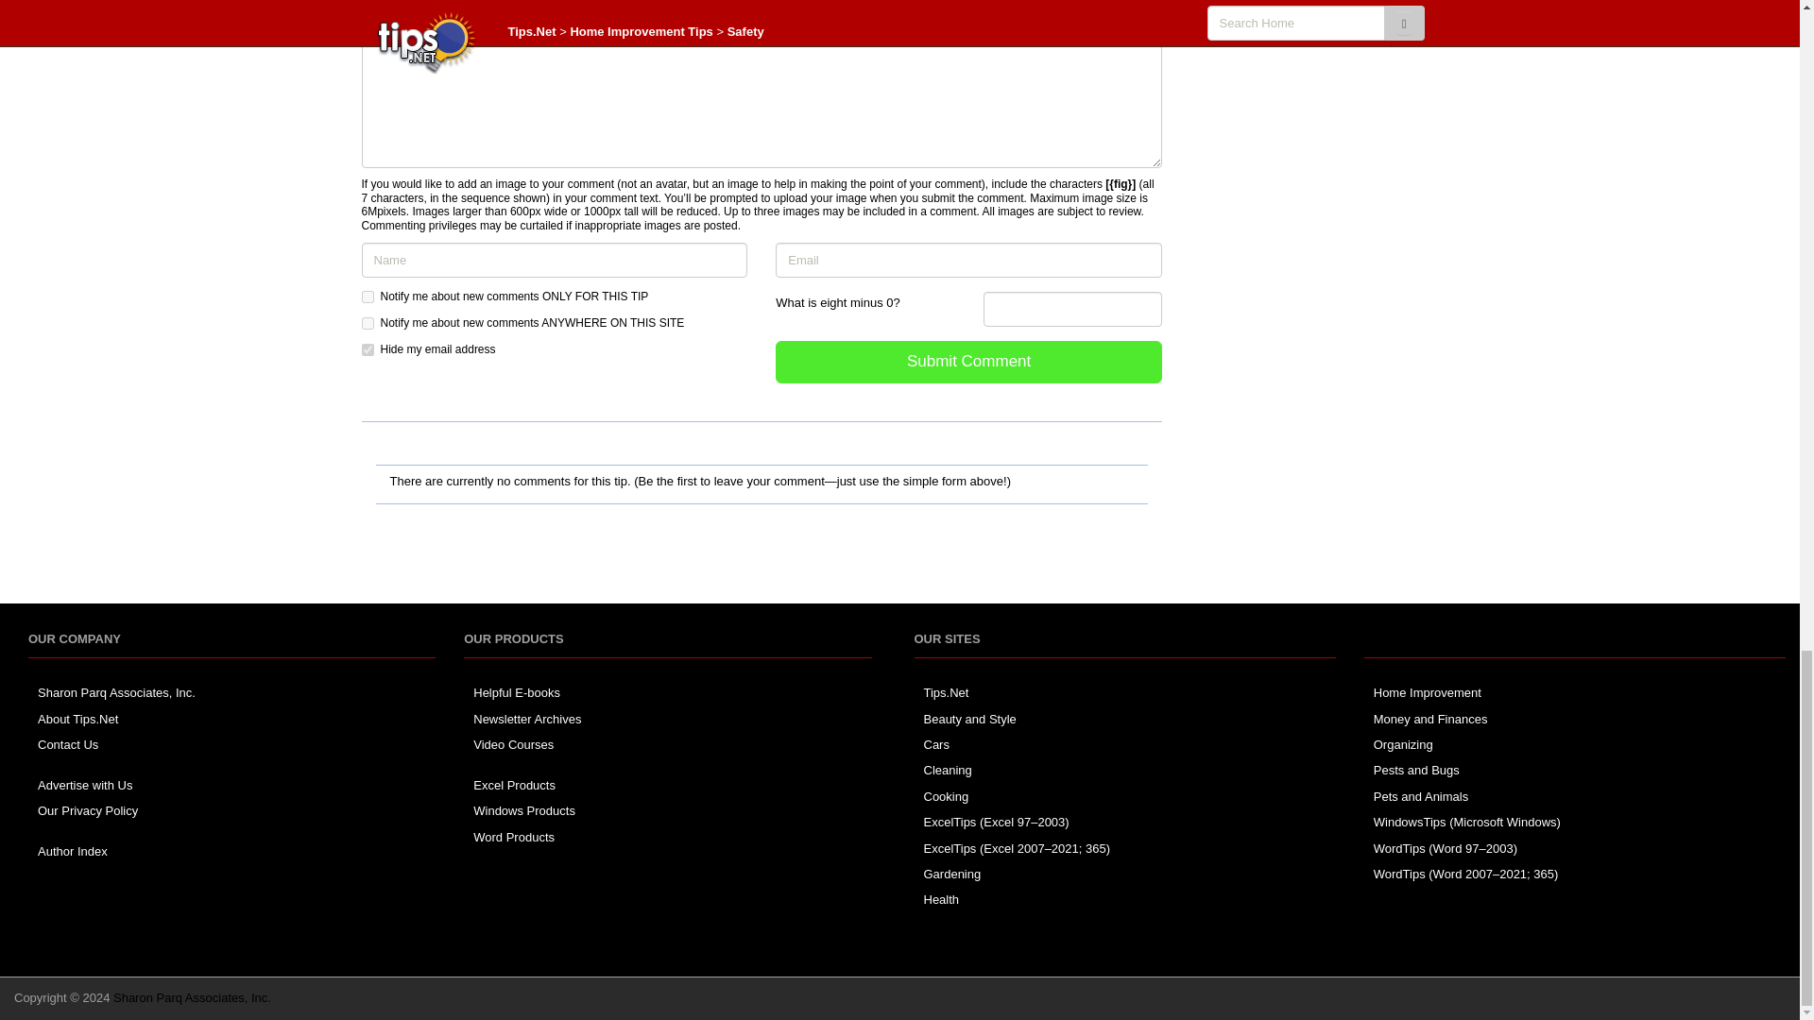  I want to click on Submit Comment, so click(969, 362).